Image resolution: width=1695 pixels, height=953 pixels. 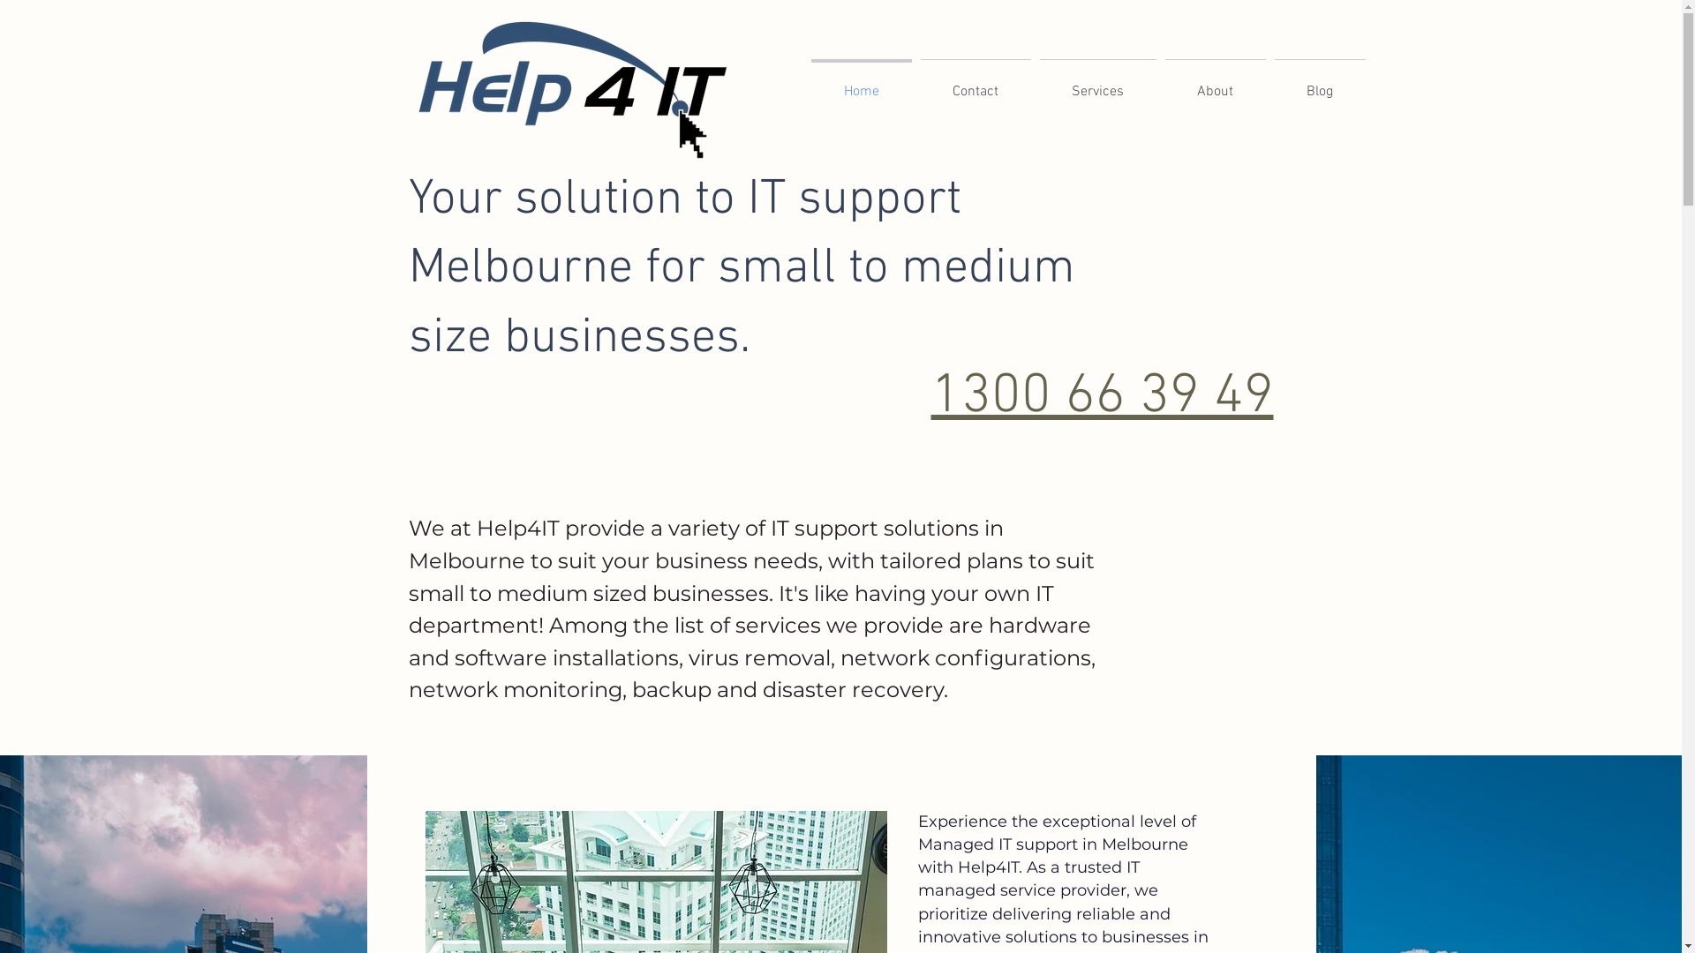 I want to click on About, so click(x=1215, y=84).